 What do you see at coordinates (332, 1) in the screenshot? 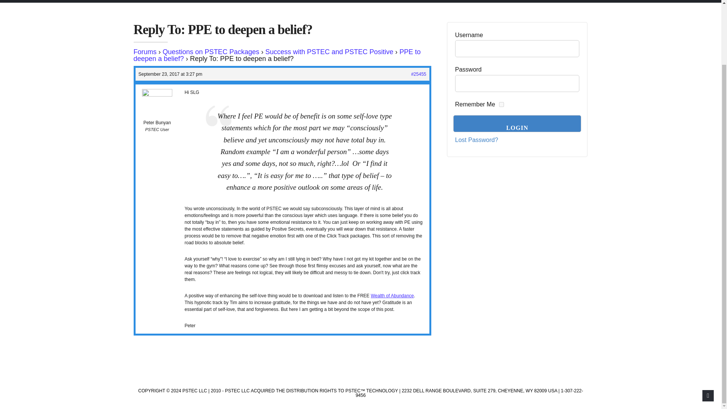
I see `SELF HYPNOSIS COURSES` at bounding box center [332, 1].